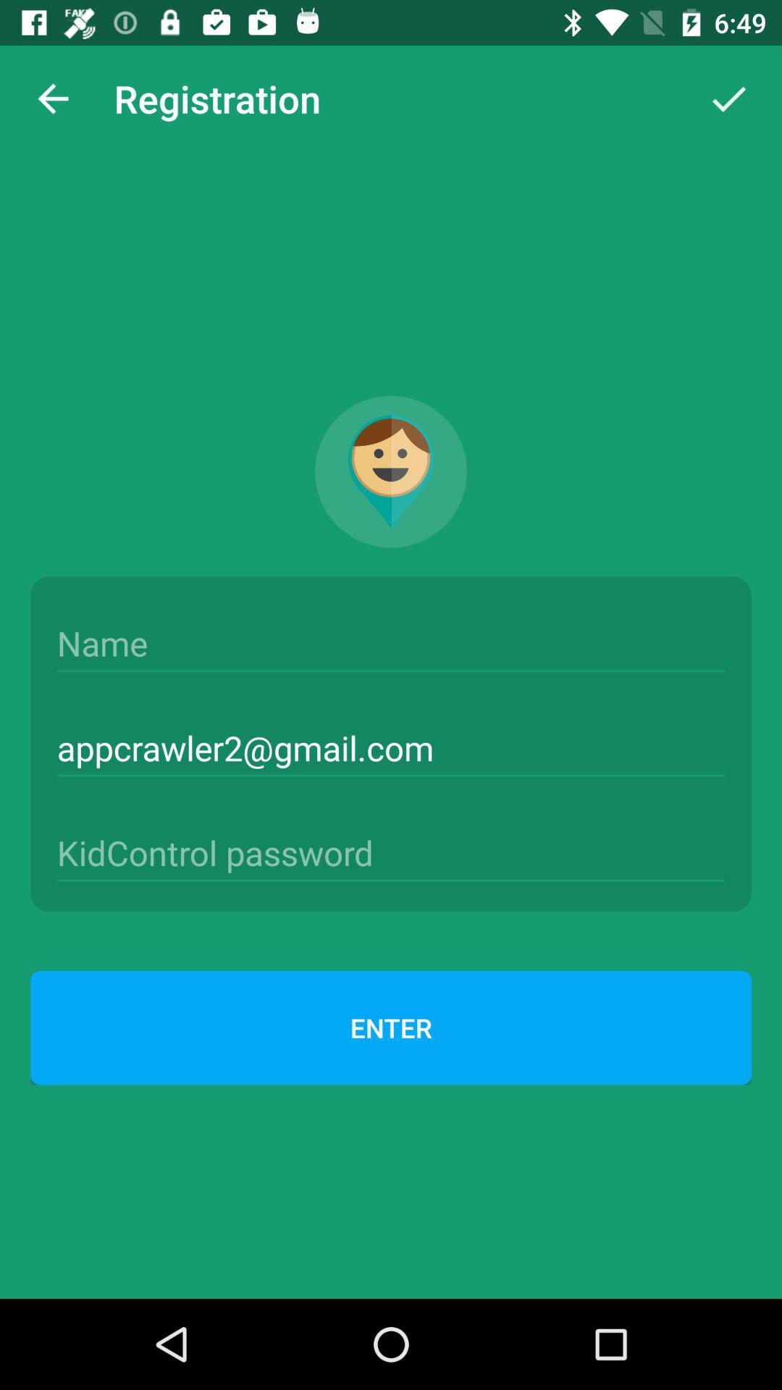 The width and height of the screenshot is (782, 1390). I want to click on enter password, so click(391, 853).